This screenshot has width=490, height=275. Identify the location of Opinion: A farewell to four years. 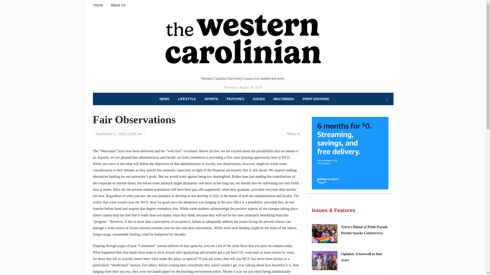
(361, 257).